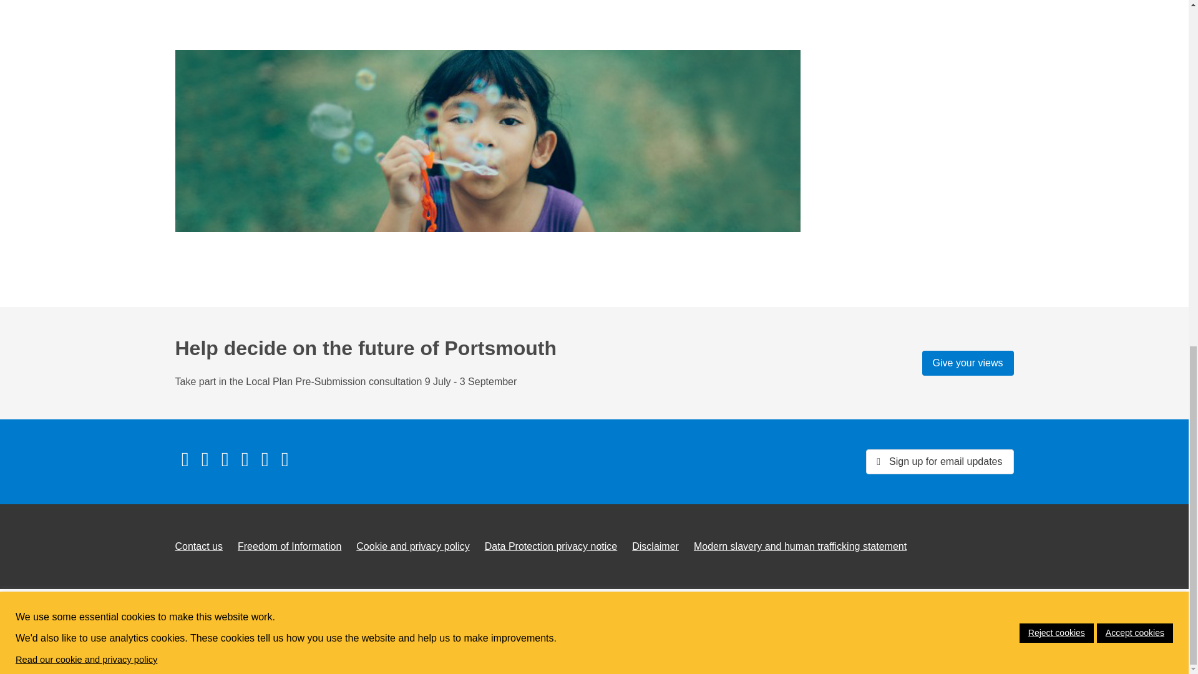  I want to click on Give your views, so click(968, 363).